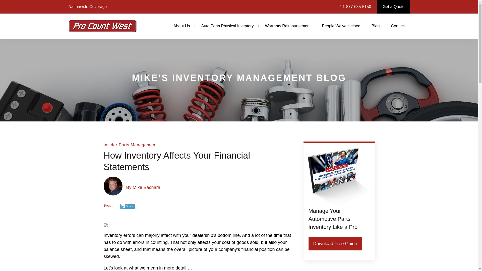 This screenshot has height=271, width=482. Describe the element at coordinates (182, 26) in the screenshot. I see `About Us` at that location.